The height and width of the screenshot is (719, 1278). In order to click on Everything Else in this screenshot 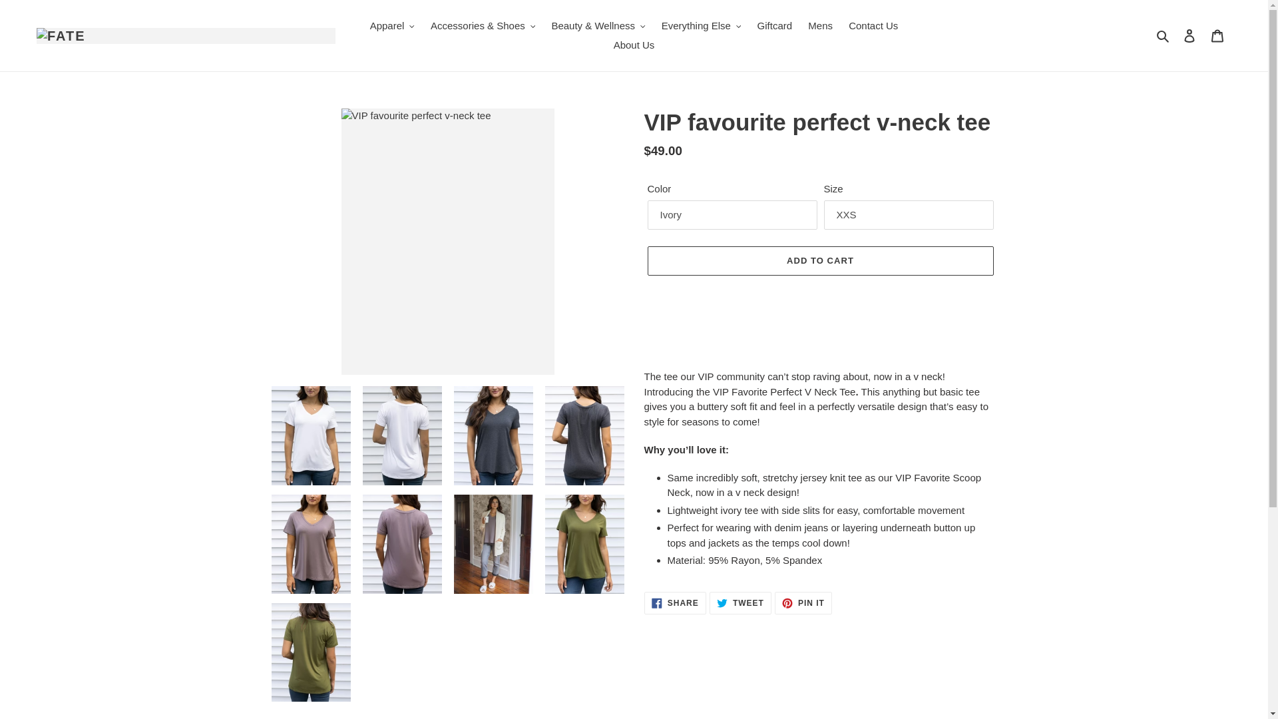, I will do `click(701, 26)`.